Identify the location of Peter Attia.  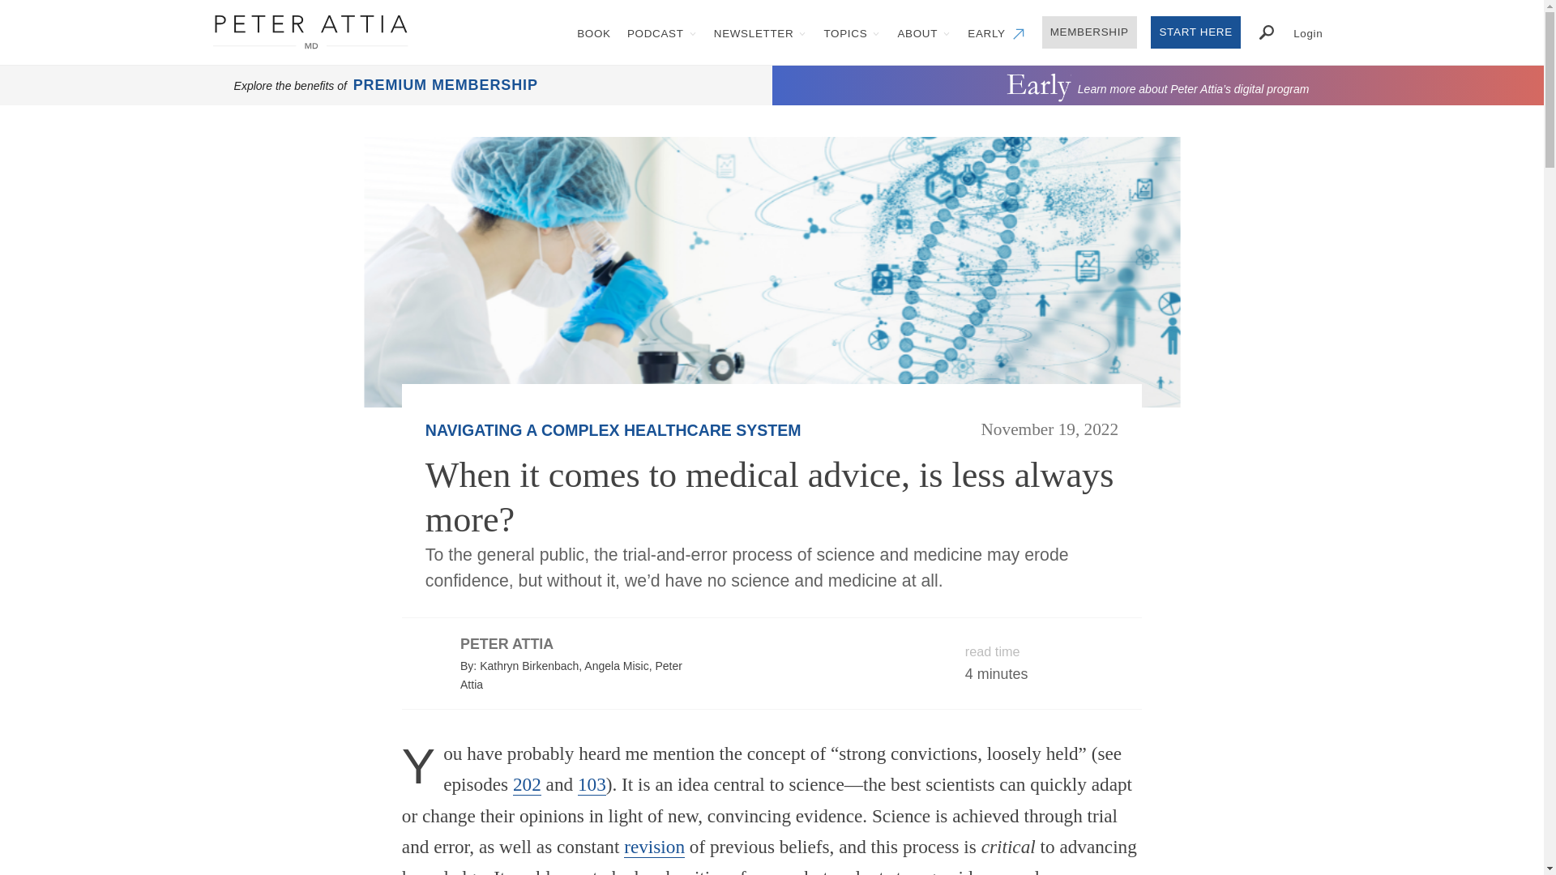
(310, 32).